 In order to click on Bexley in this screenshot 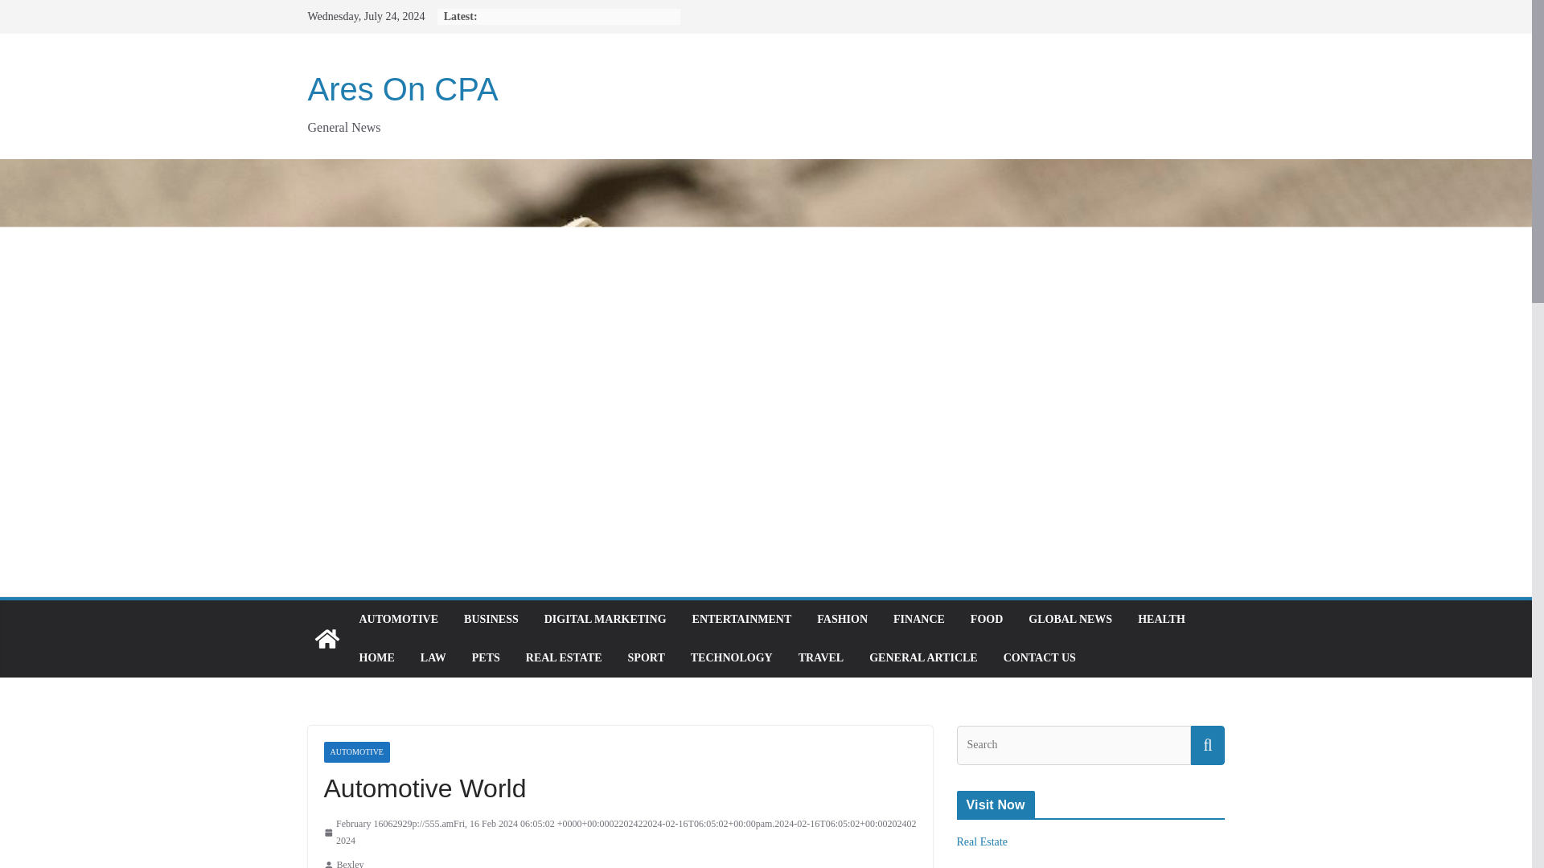, I will do `click(349, 862)`.